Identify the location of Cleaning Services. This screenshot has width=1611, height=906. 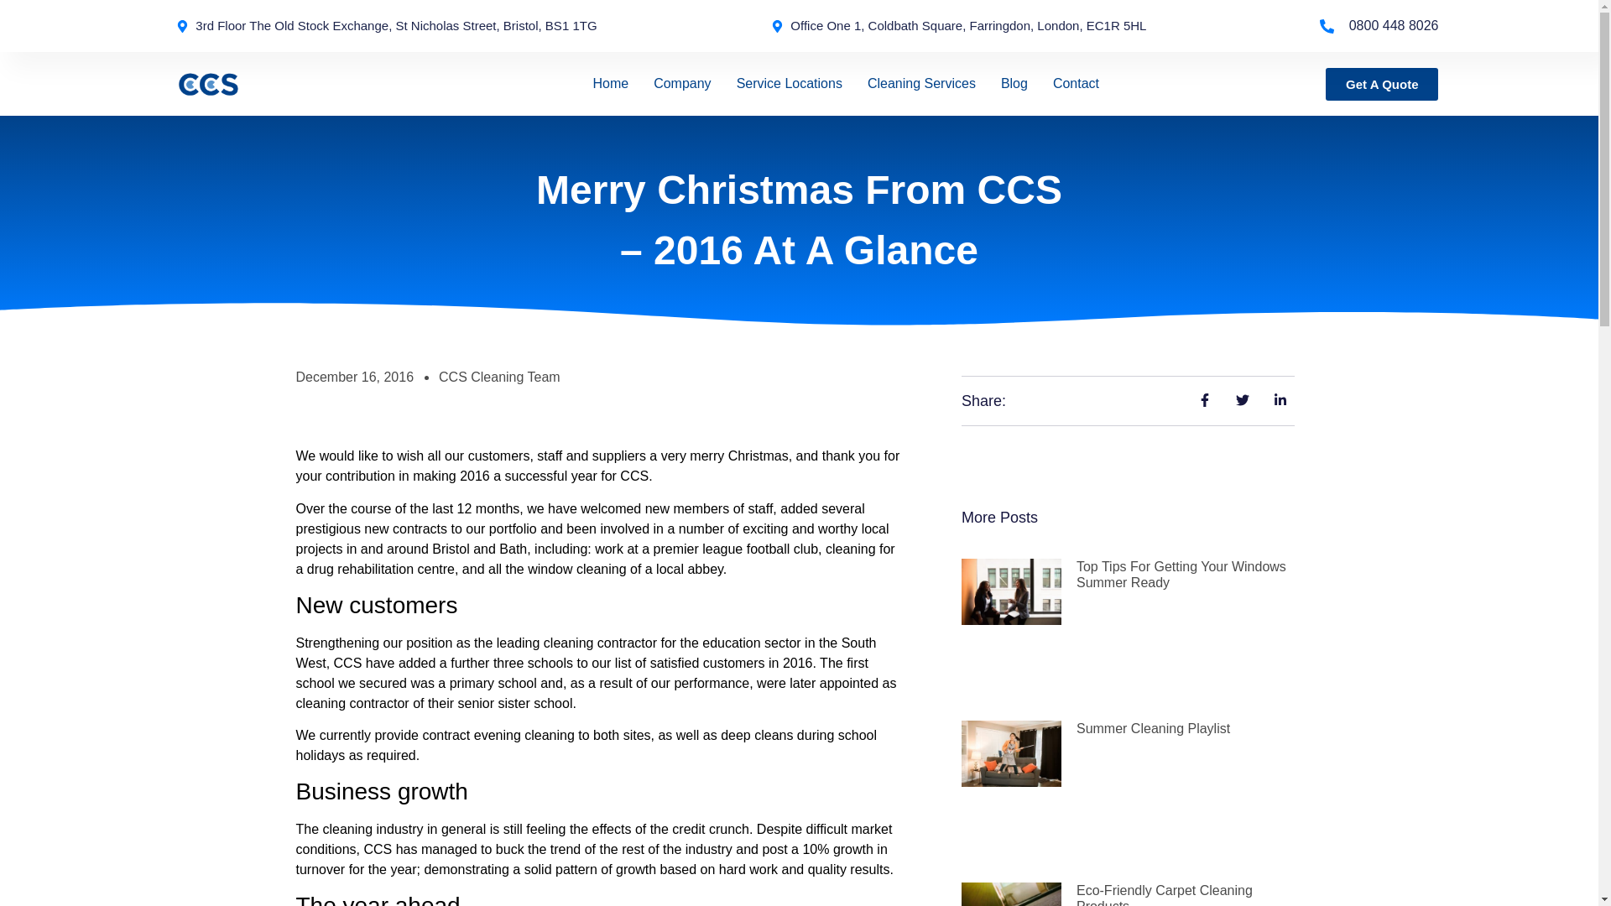
(921, 84).